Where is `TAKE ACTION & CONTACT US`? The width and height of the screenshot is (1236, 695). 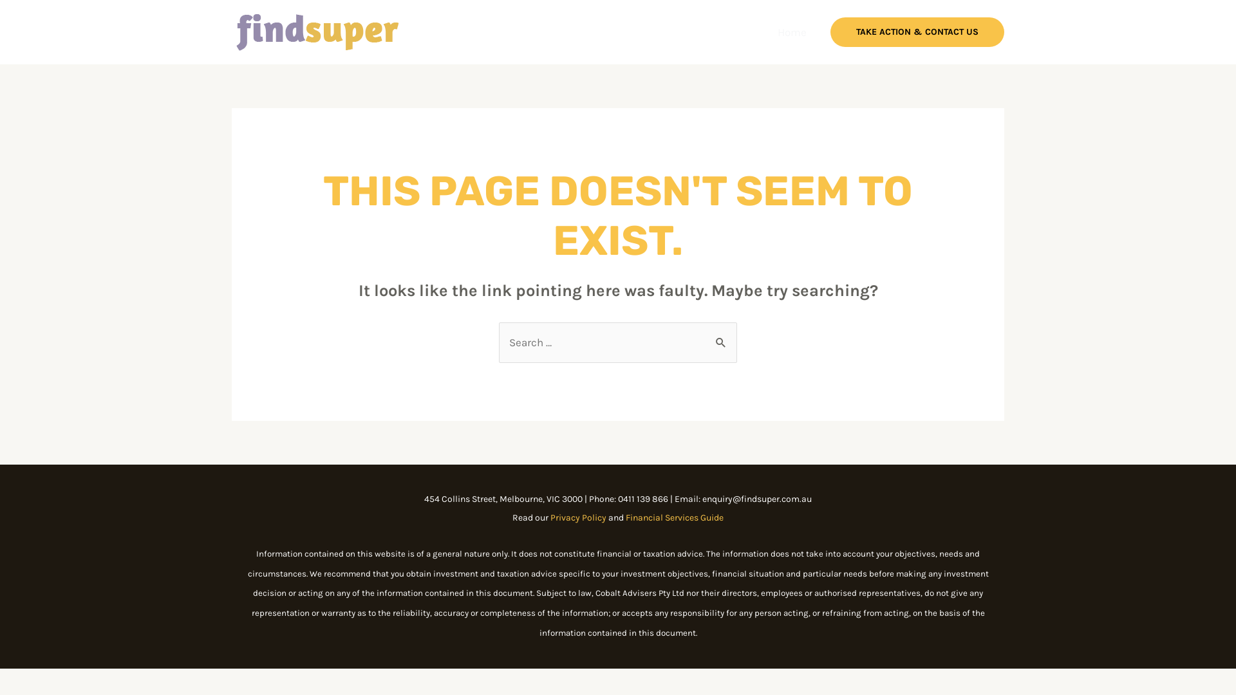 TAKE ACTION & CONTACT US is located at coordinates (917, 32).